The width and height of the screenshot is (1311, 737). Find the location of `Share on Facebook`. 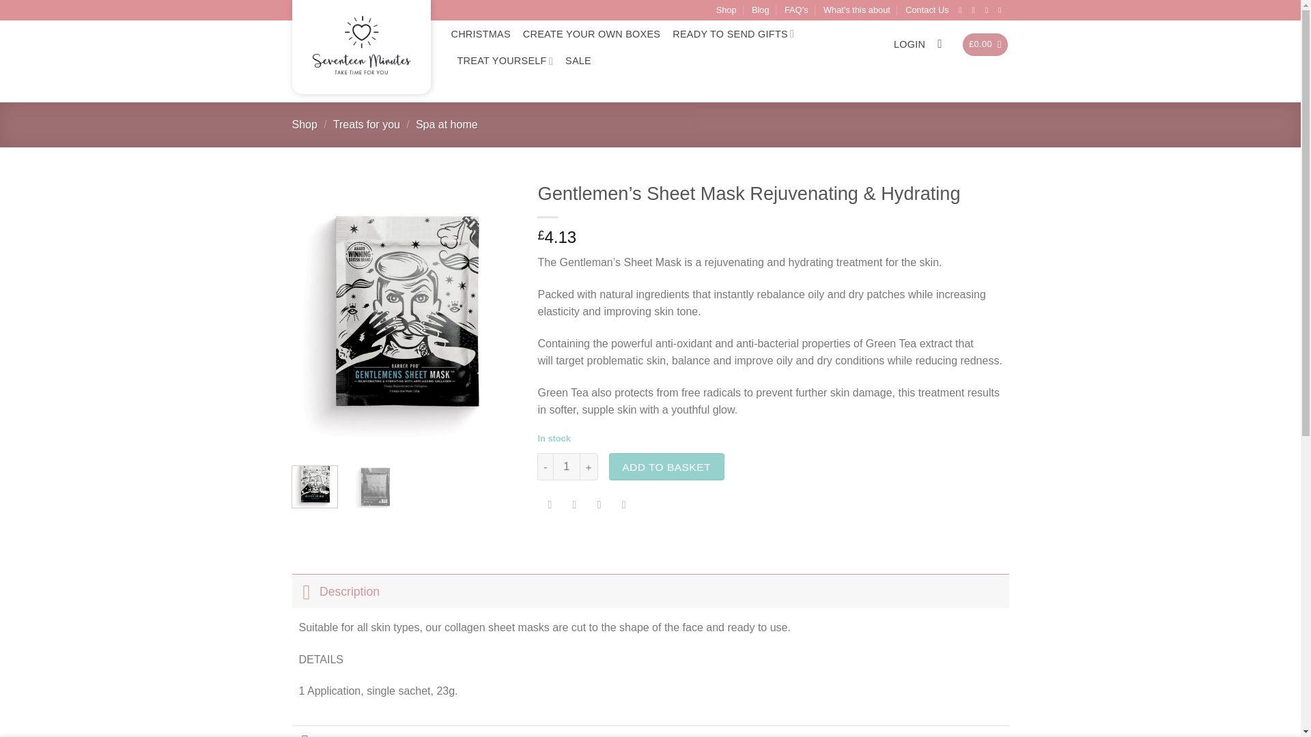

Share on Facebook is located at coordinates (550, 506).